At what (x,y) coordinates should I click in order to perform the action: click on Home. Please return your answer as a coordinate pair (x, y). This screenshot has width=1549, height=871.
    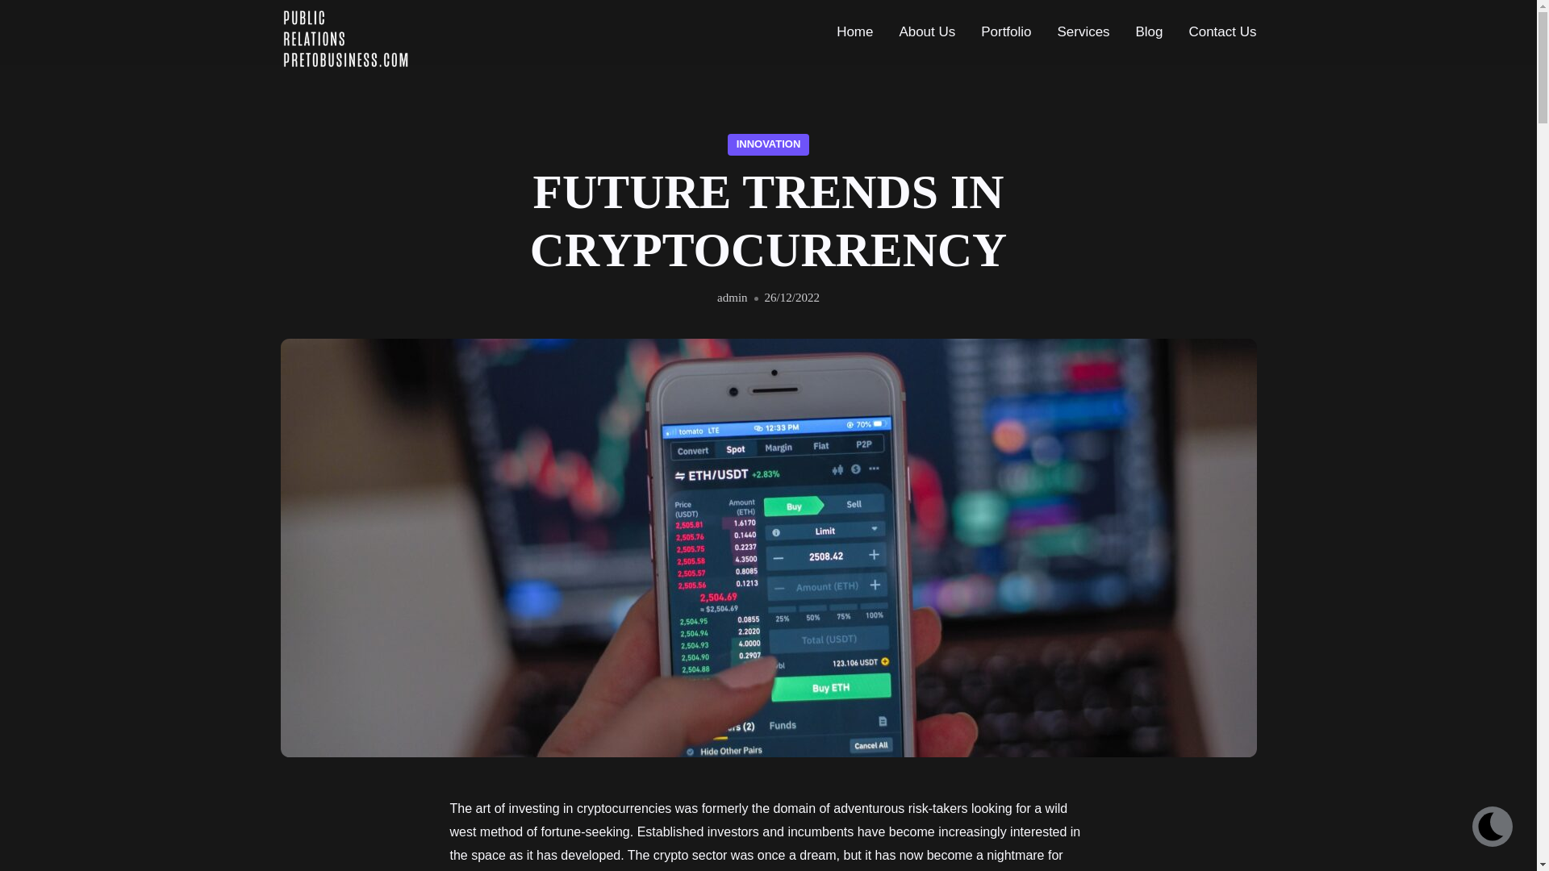
    Looking at the image, I should click on (855, 32).